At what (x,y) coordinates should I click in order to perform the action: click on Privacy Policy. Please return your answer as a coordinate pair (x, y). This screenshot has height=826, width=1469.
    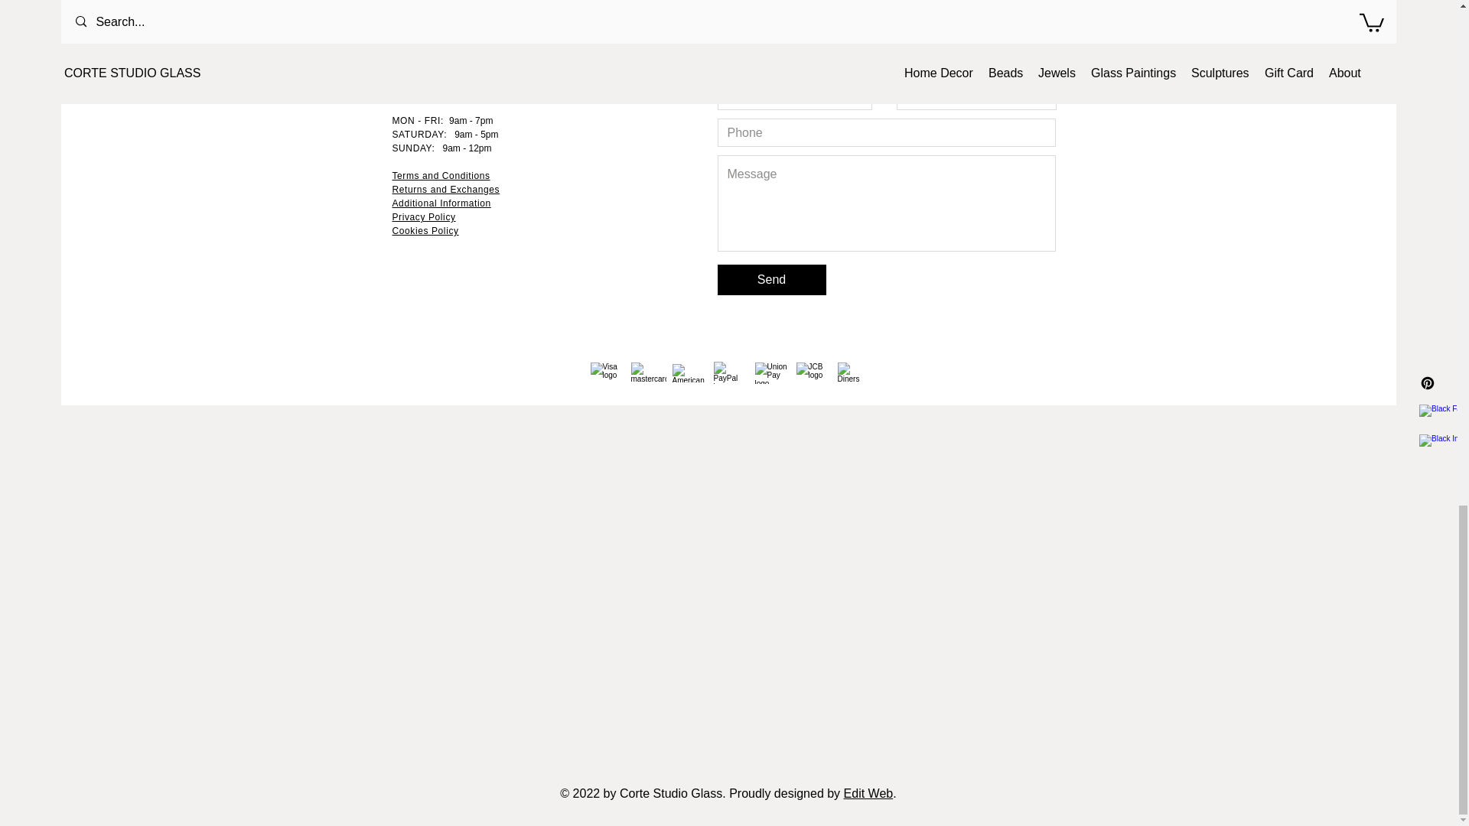
    Looking at the image, I should click on (424, 216).